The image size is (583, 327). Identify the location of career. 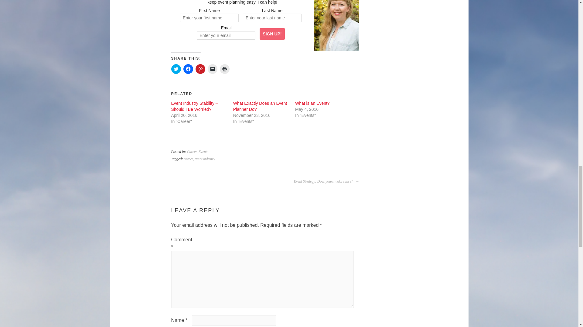
(188, 159).